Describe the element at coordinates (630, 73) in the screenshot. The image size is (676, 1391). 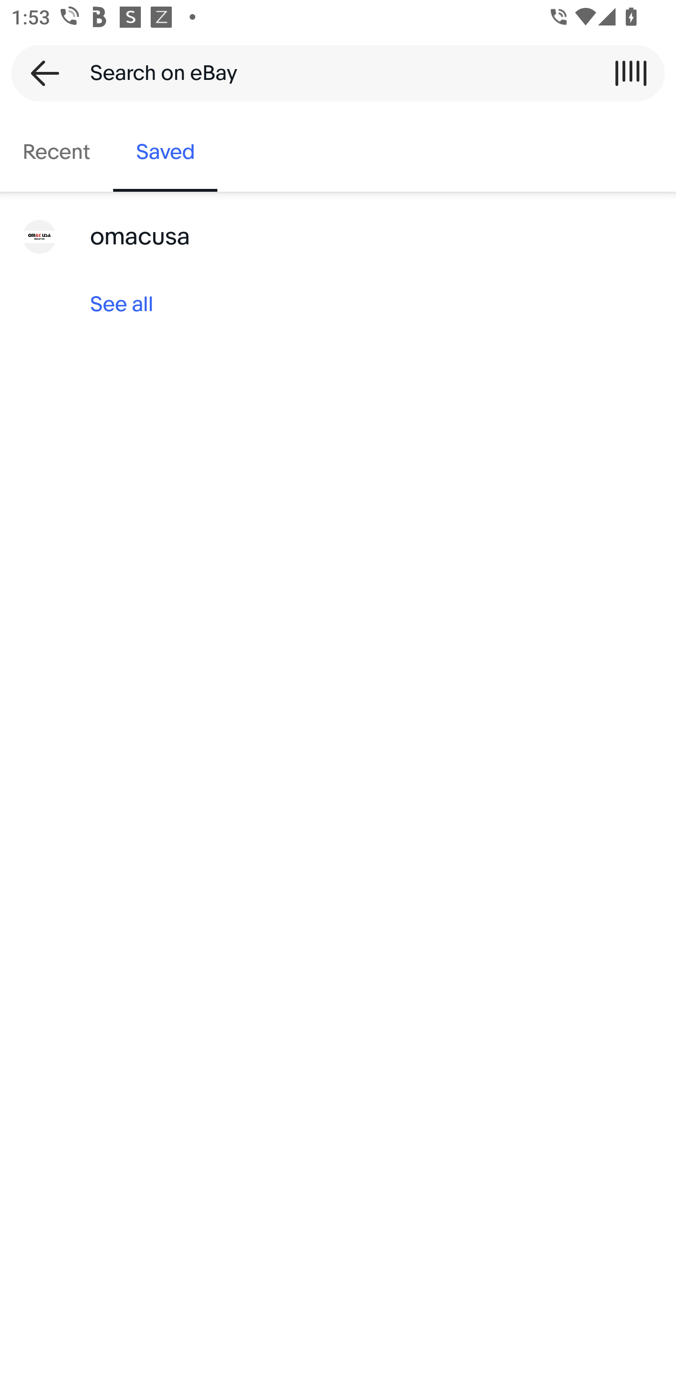
I see `Scan a barcode` at that location.